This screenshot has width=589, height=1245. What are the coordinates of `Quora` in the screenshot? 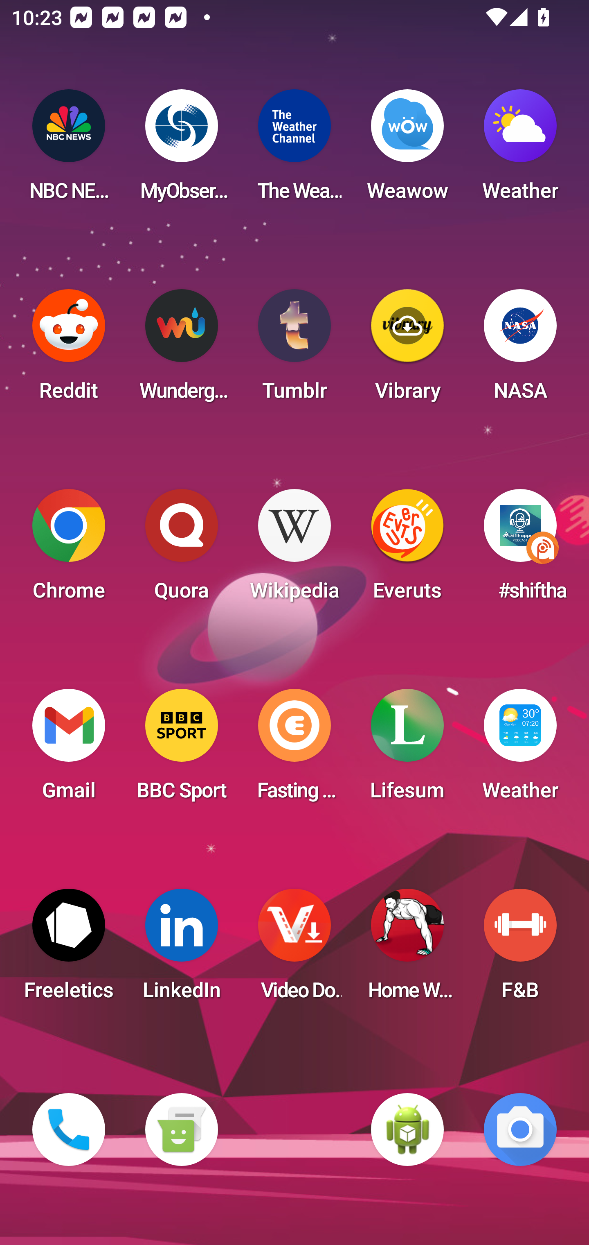 It's located at (181, 550).